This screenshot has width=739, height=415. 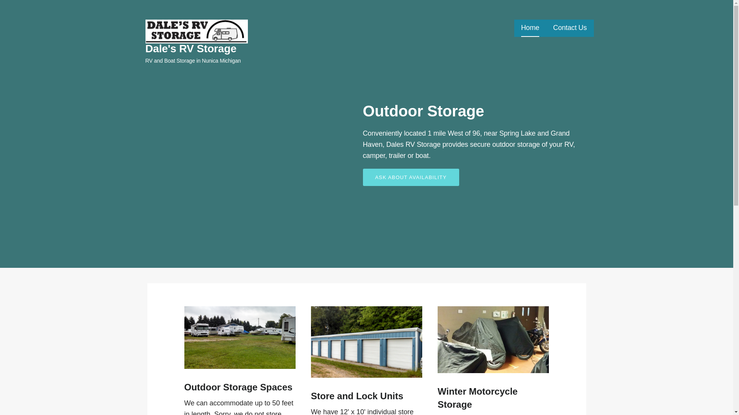 I want to click on RVS1, so click(x=239, y=337).